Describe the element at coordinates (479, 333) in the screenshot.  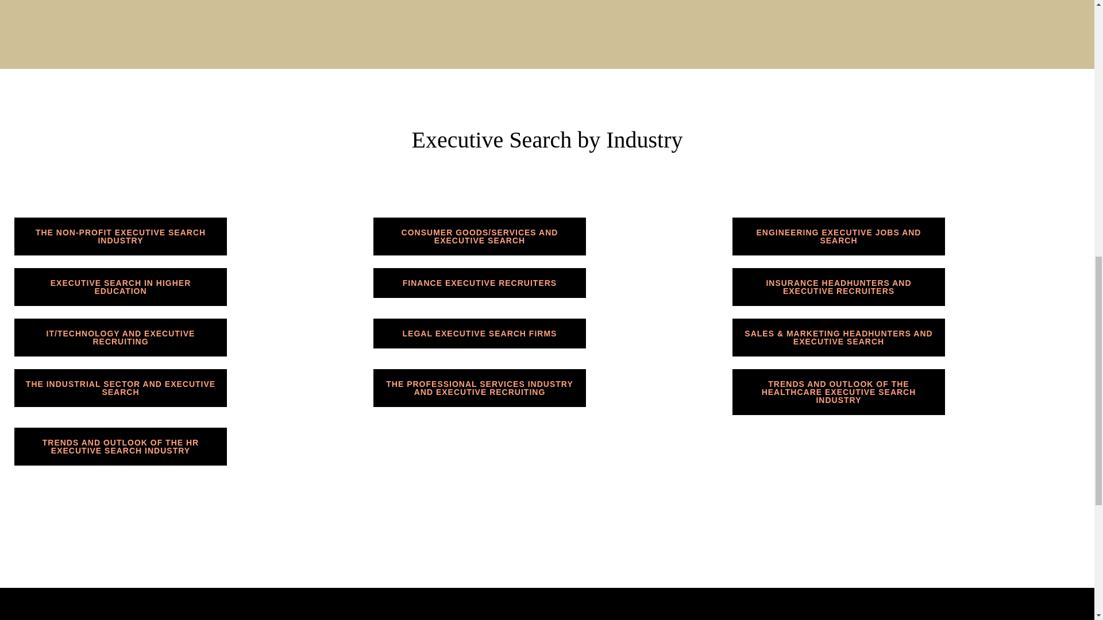
I see `LEGAL EXECUTIVE SEARCH FIRMS` at that location.